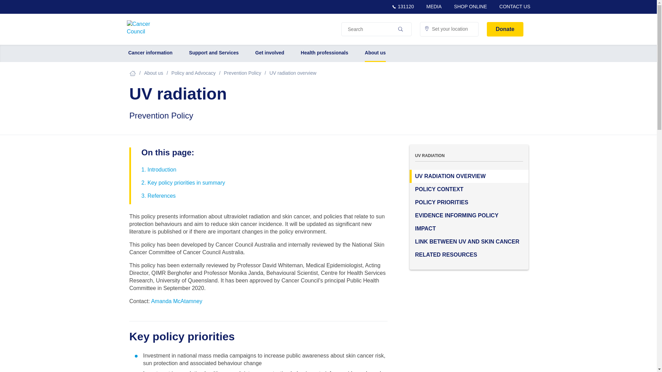  I want to click on SHOP ONLINE, so click(470, 7).